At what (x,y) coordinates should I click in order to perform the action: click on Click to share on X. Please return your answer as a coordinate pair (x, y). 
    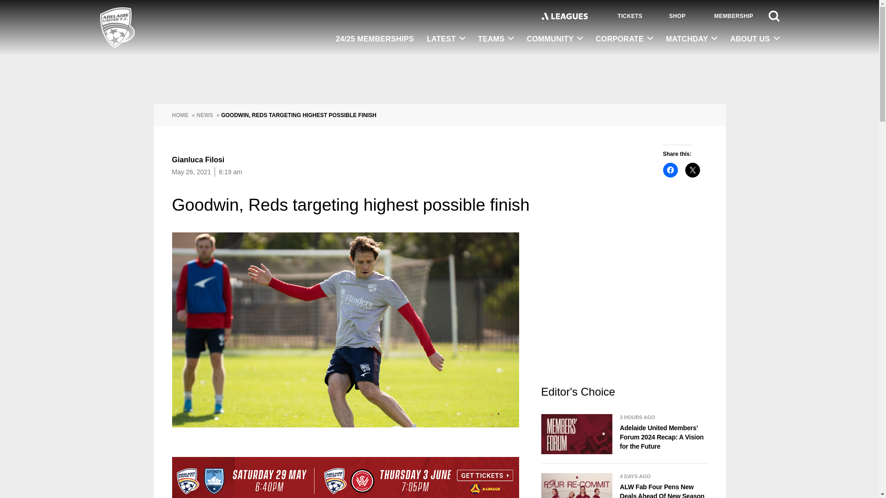
    Looking at the image, I should click on (692, 170).